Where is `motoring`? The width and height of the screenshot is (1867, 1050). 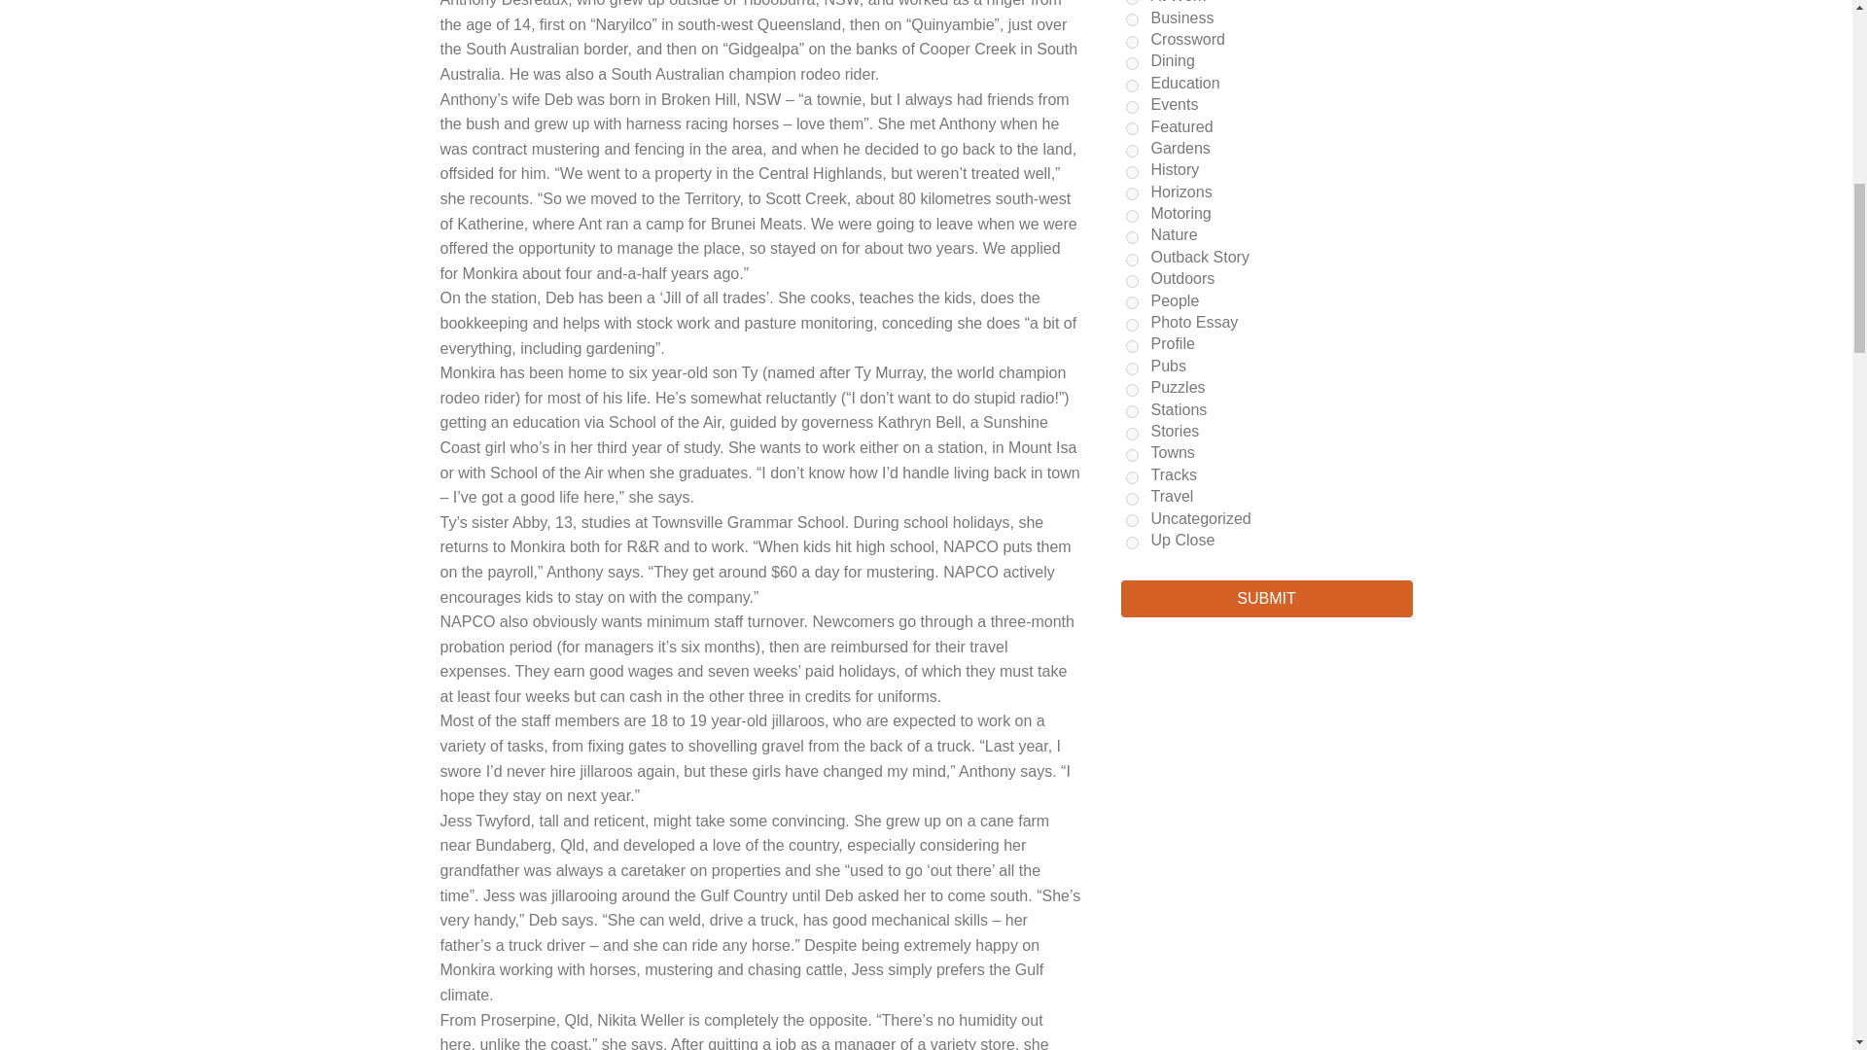
motoring is located at coordinates (1132, 216).